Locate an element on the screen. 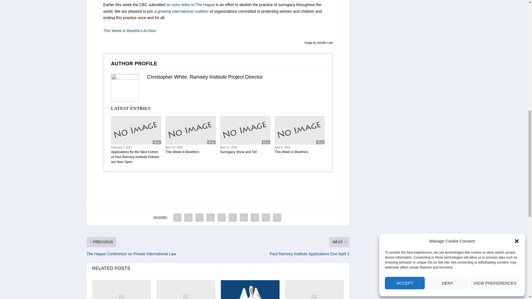 This screenshot has width=532, height=299. Share "This Week in Bioethics" via LinkedIn is located at coordinates (233, 217).